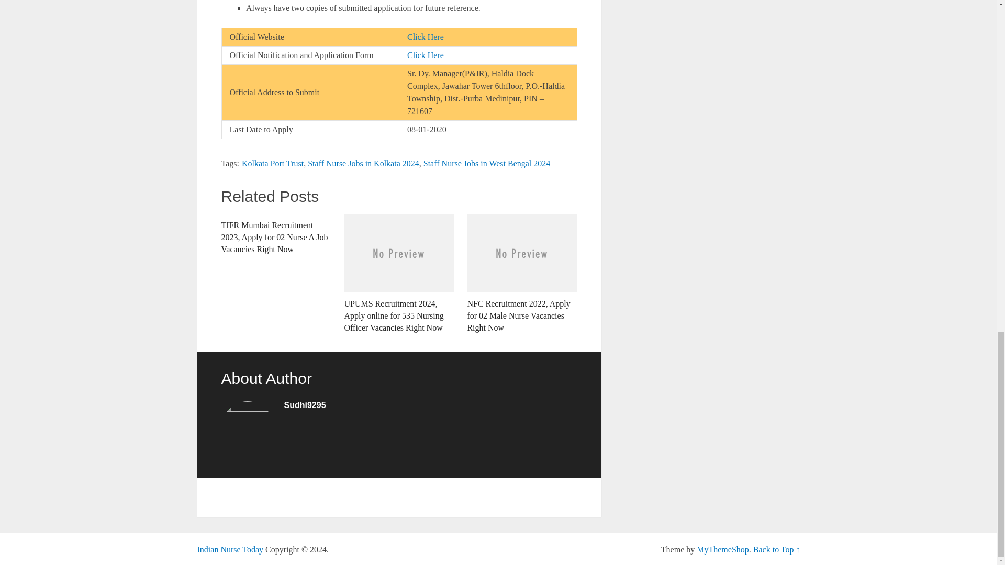  I want to click on Staff Nurse Jobs in West Bengal 2024, so click(487, 163).